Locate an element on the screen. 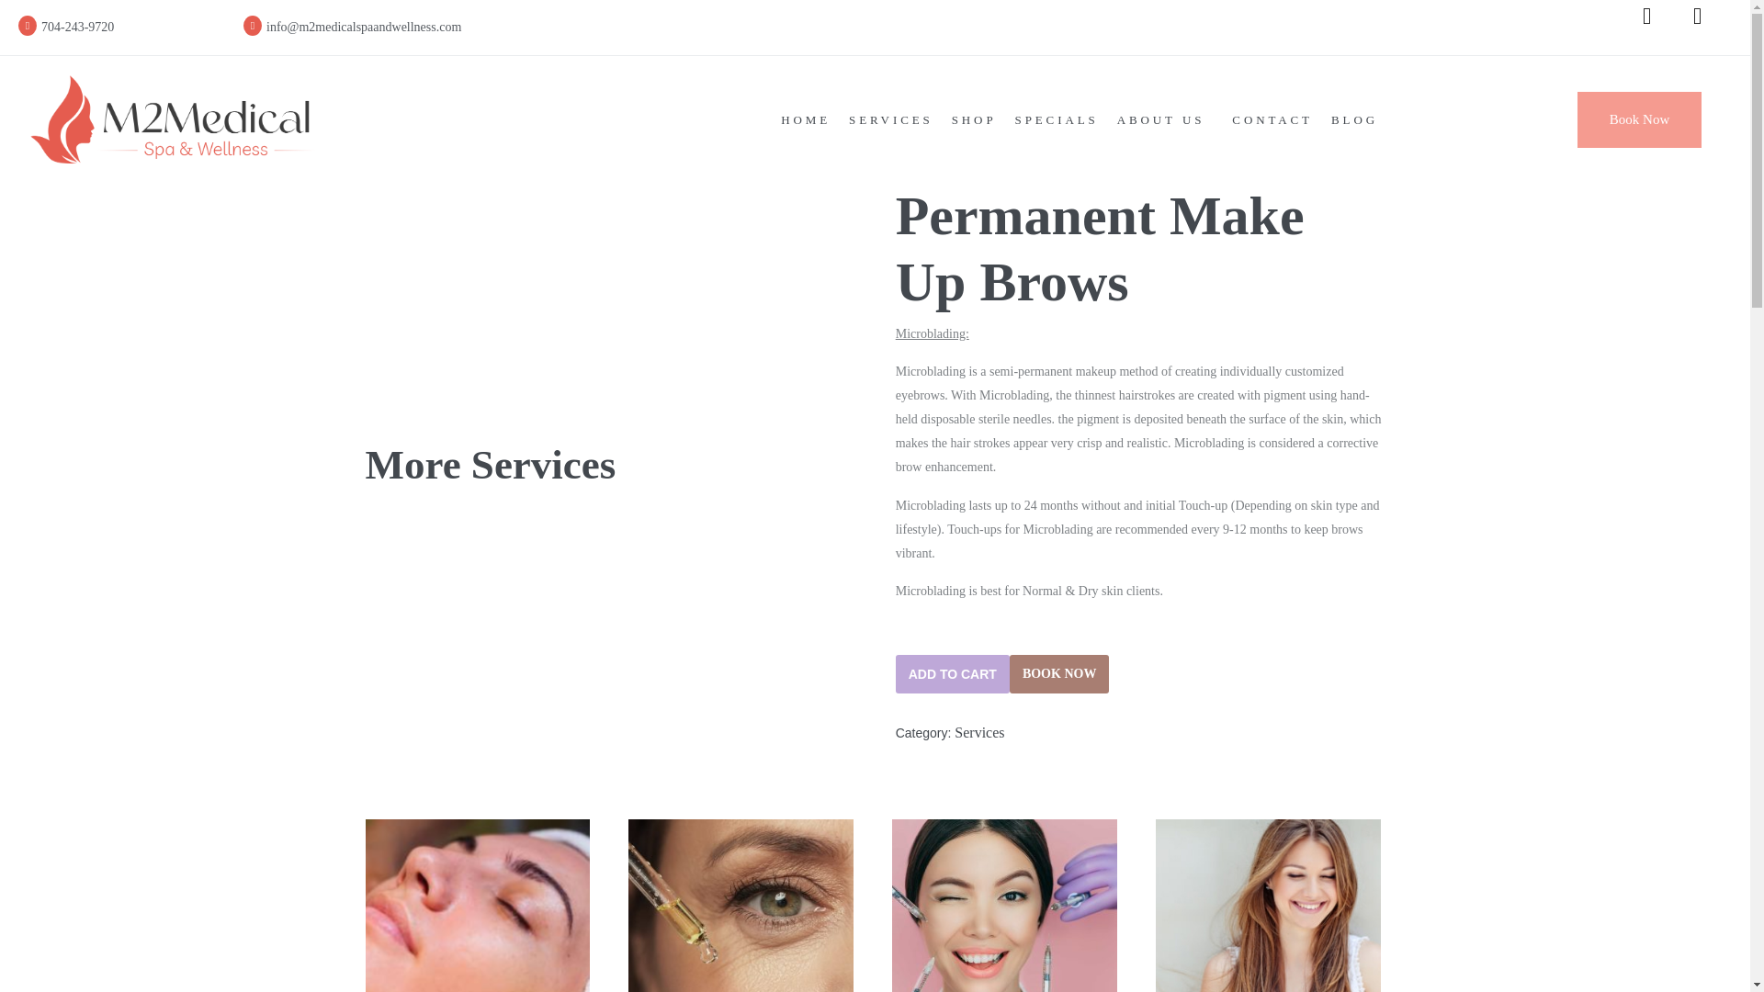 This screenshot has height=992, width=1764. SPECIALS is located at coordinates (1057, 119).